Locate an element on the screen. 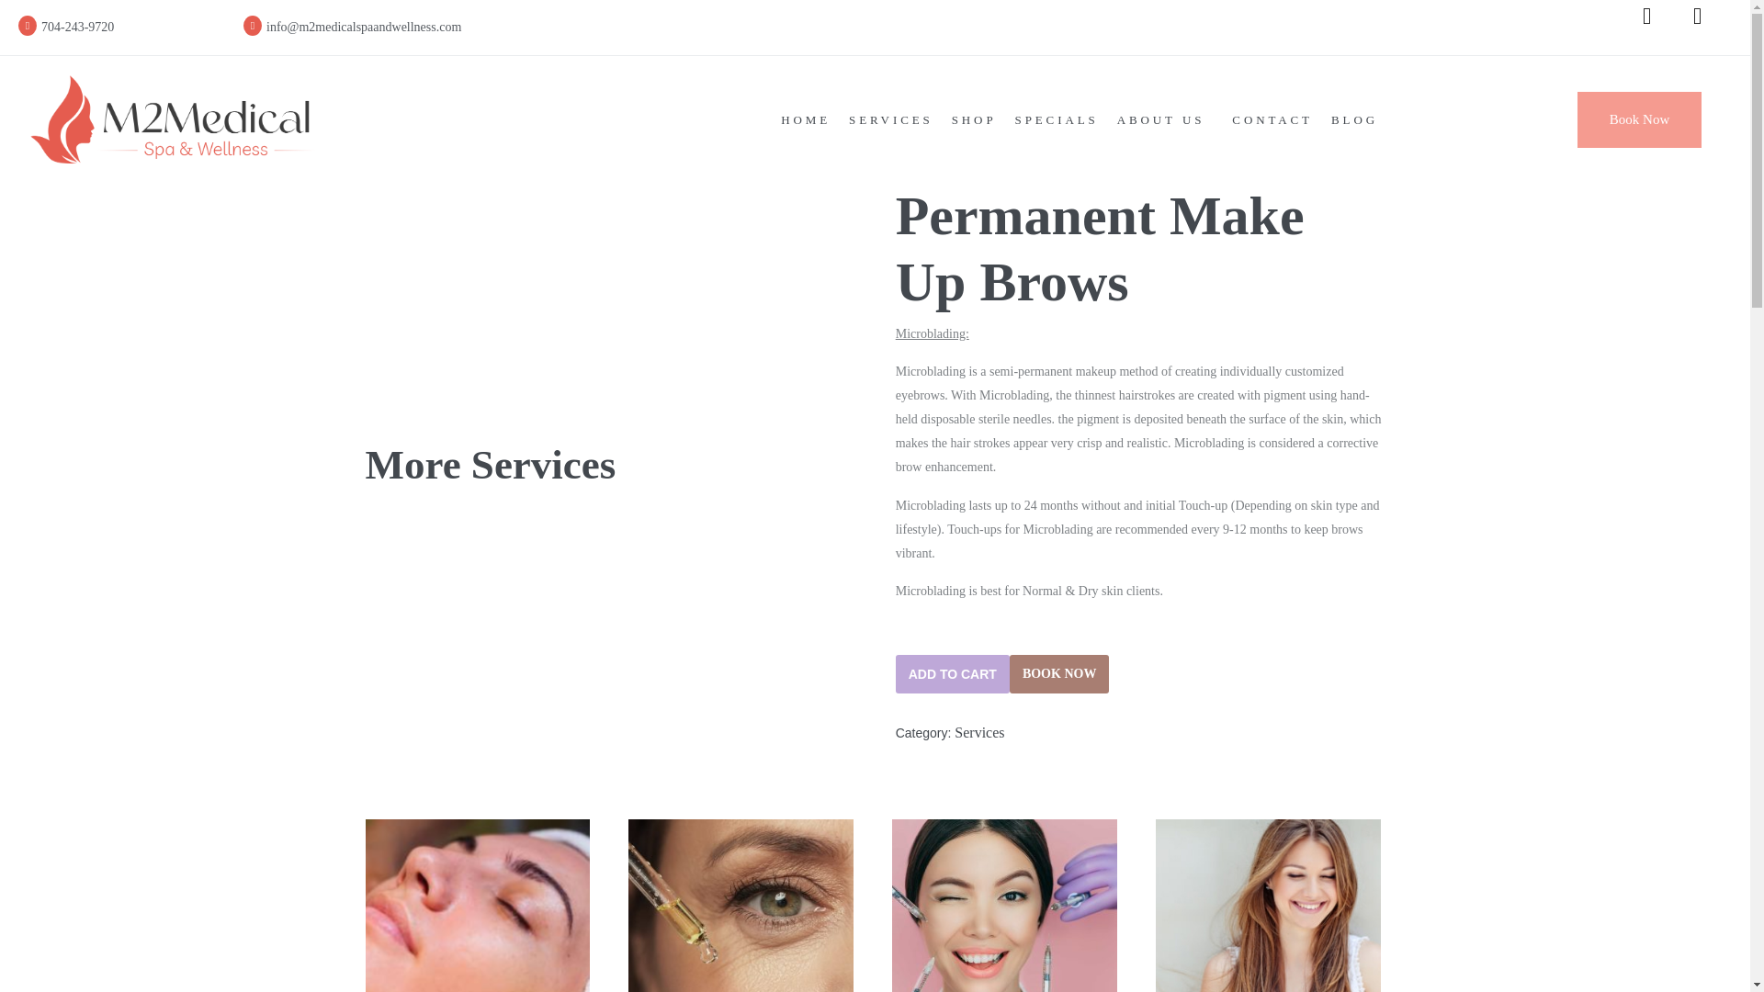 This screenshot has height=992, width=1764. SPECIALS is located at coordinates (1057, 119).